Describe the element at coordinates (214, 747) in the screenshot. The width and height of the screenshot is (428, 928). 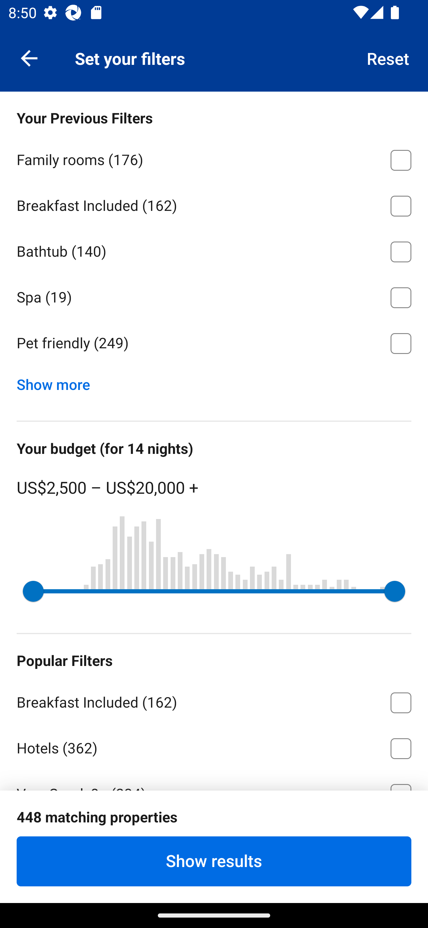
I see `Hotels ⁦(362)` at that location.